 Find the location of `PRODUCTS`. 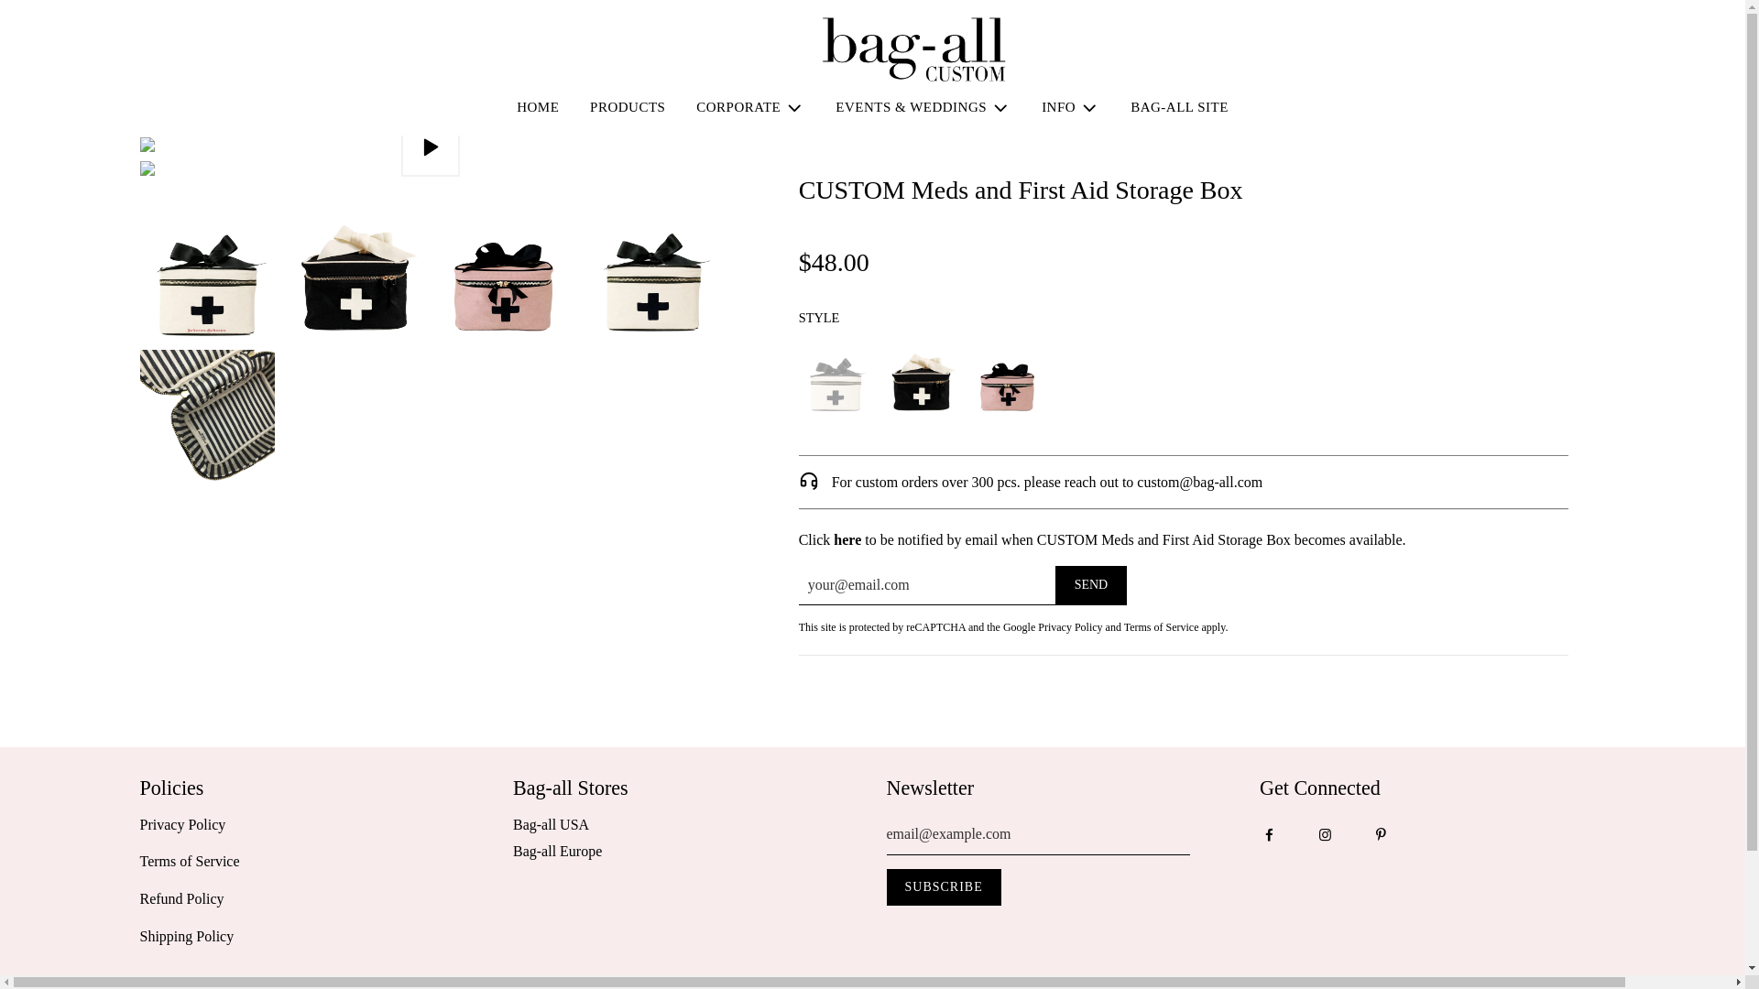

PRODUCTS is located at coordinates (628, 106).